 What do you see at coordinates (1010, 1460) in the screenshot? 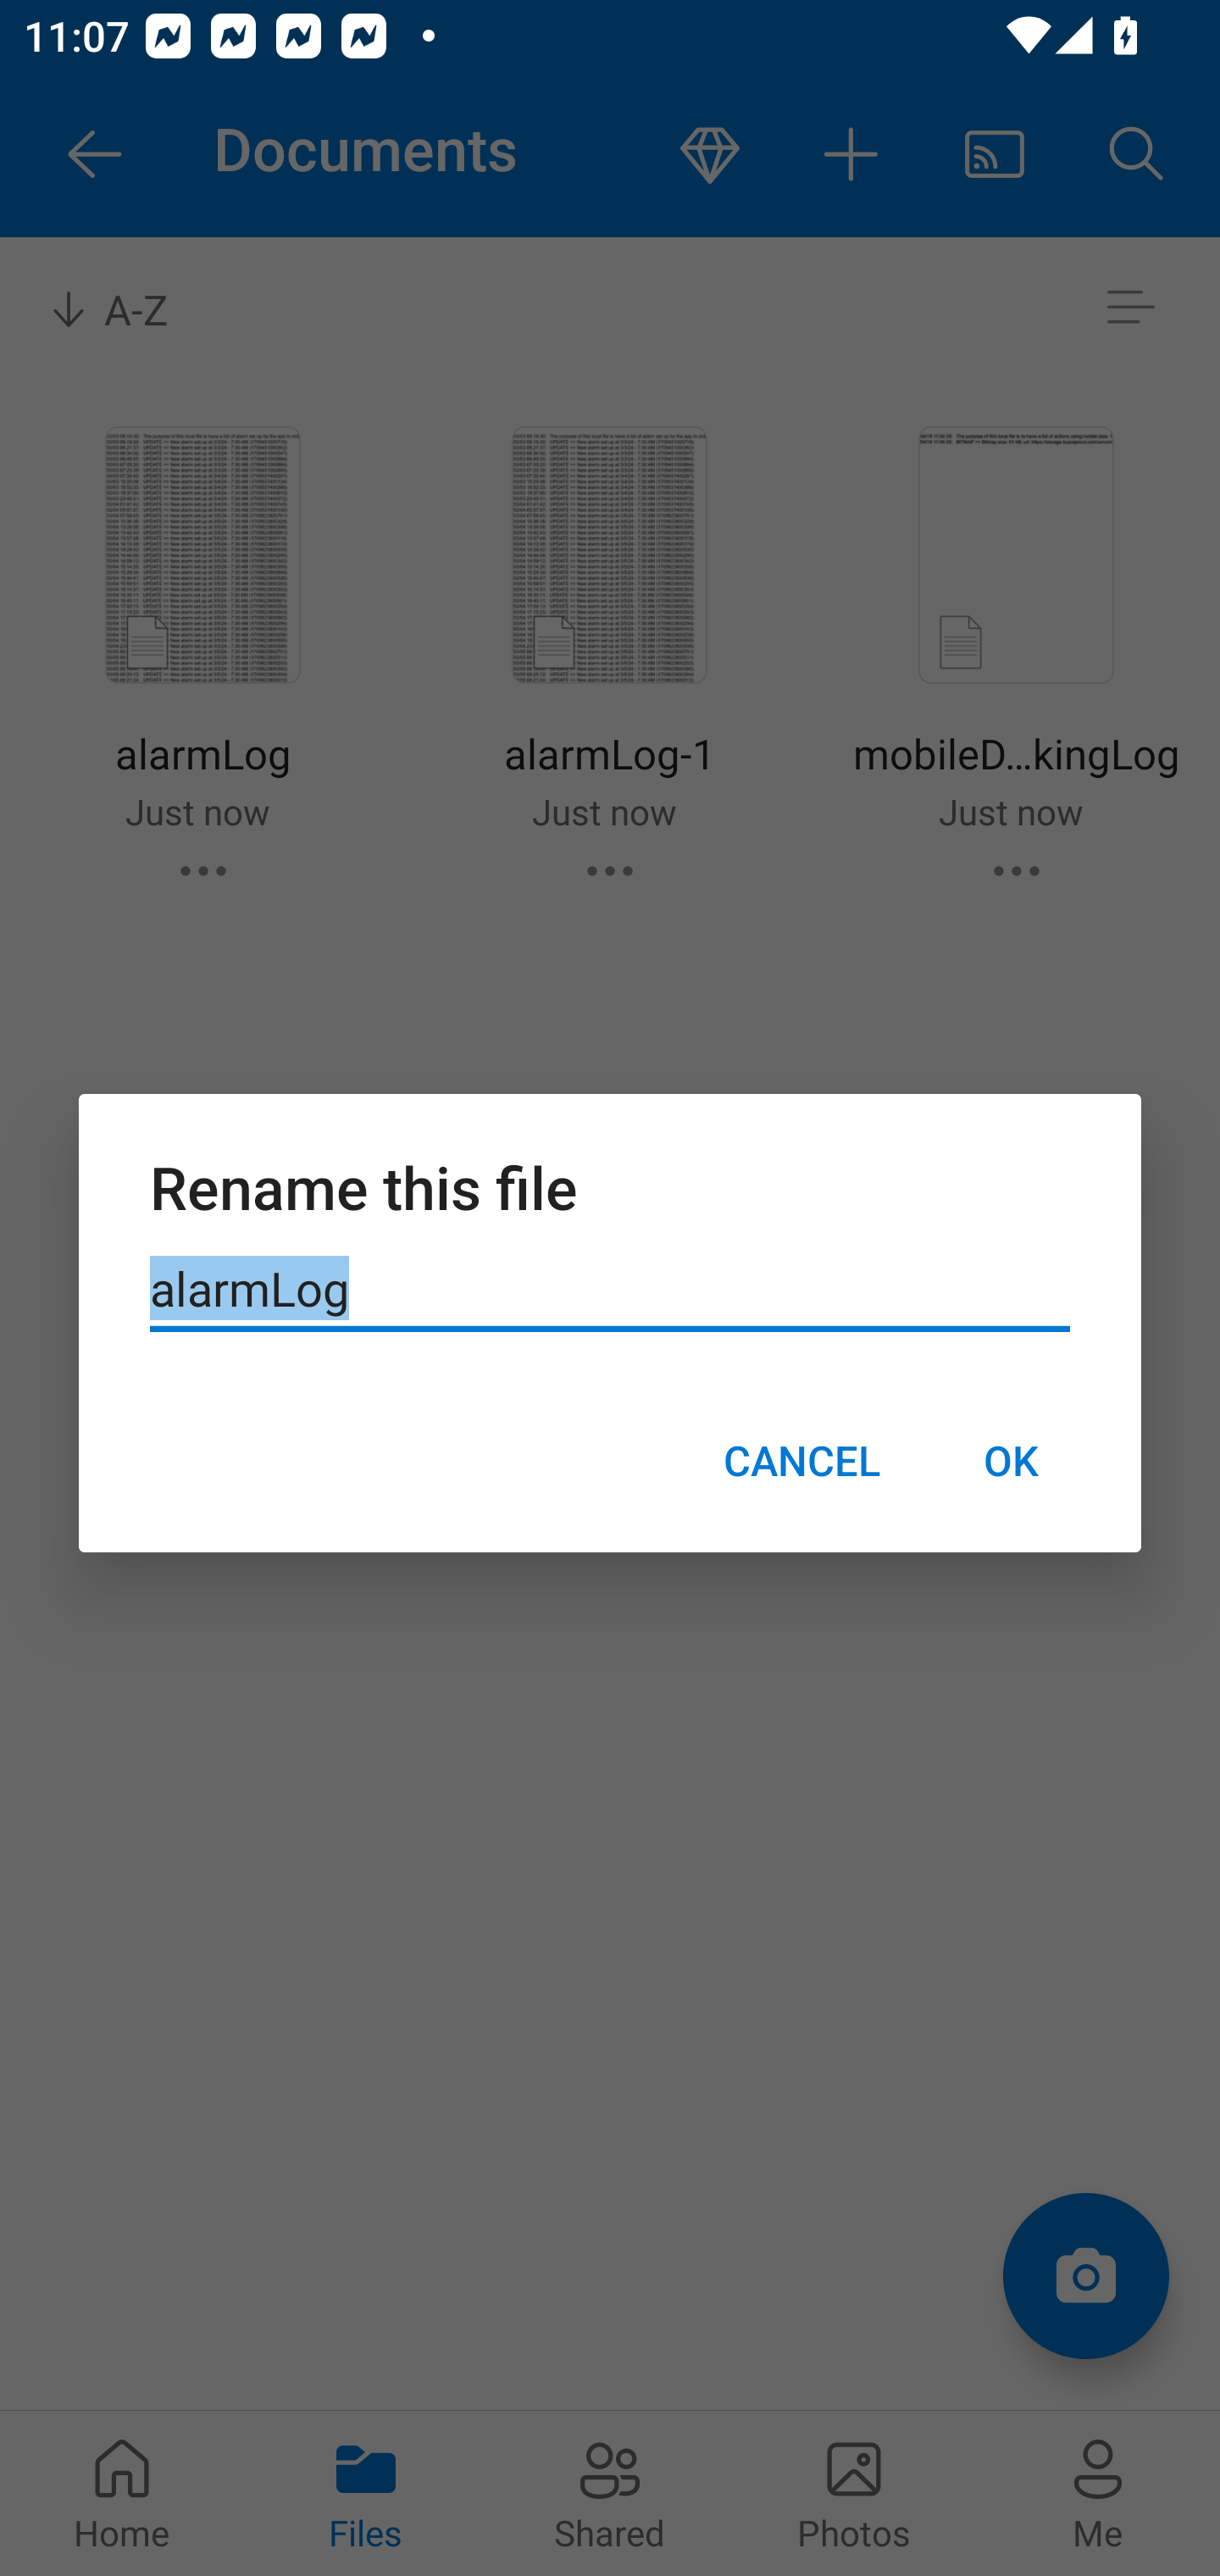
I see `OK` at bounding box center [1010, 1460].